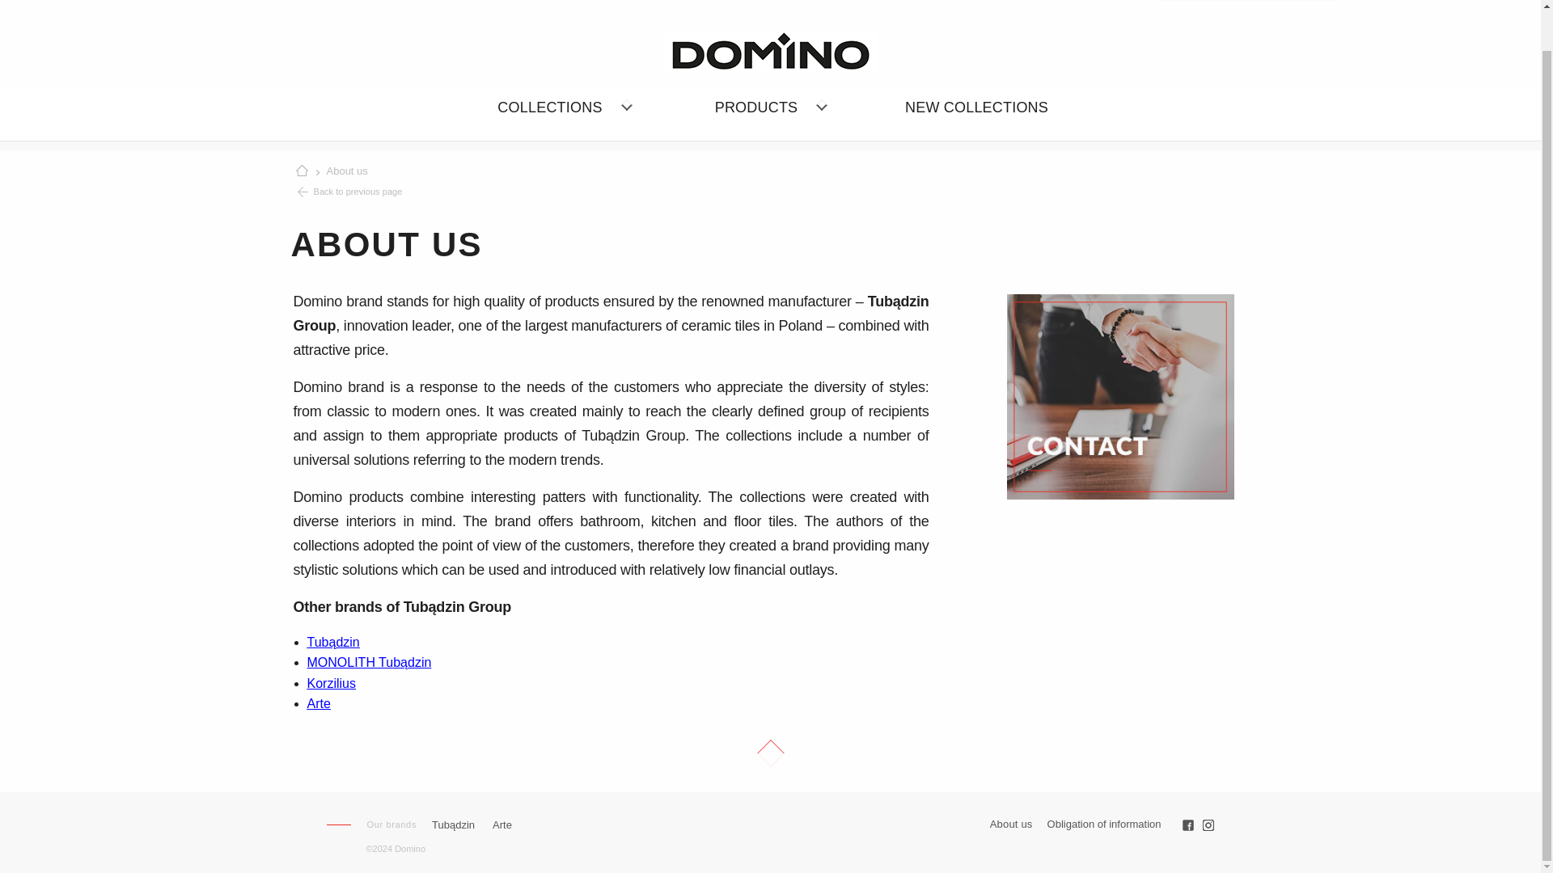 This screenshot has height=873, width=1553. What do you see at coordinates (497, 173) in the screenshot?
I see `ROOM` at bounding box center [497, 173].